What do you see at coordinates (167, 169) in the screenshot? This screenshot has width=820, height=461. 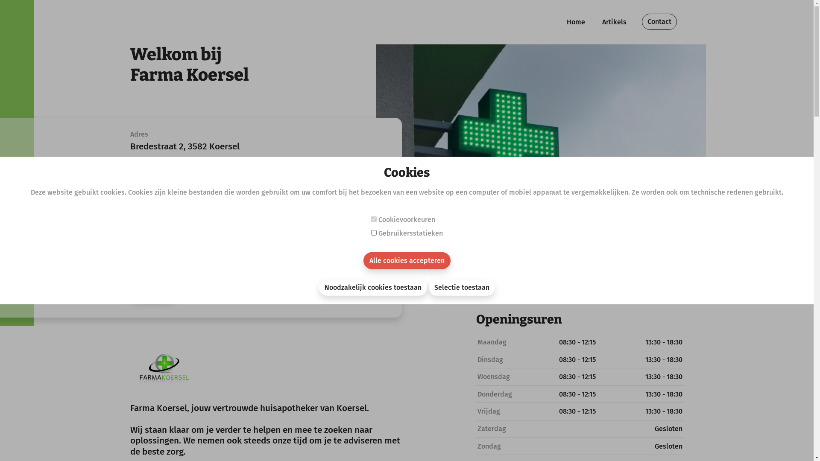 I see `Routebeschrijving` at bounding box center [167, 169].